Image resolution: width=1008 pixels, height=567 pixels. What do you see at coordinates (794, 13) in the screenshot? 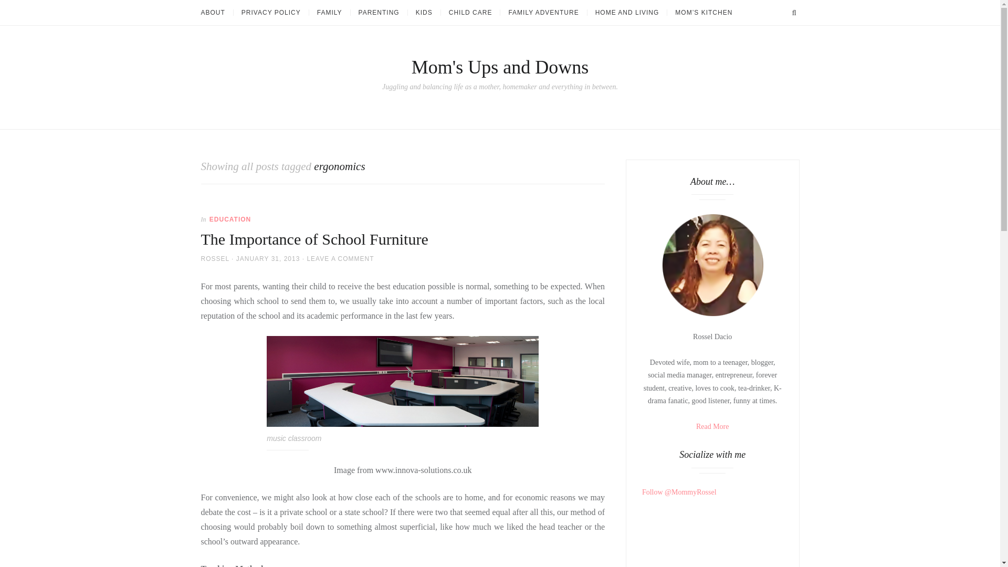
I see `SEARCH` at bounding box center [794, 13].